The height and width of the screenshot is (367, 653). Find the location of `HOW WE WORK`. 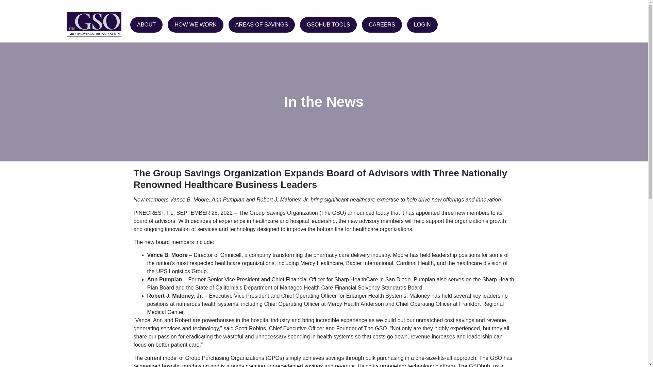

HOW WE WORK is located at coordinates (195, 24).